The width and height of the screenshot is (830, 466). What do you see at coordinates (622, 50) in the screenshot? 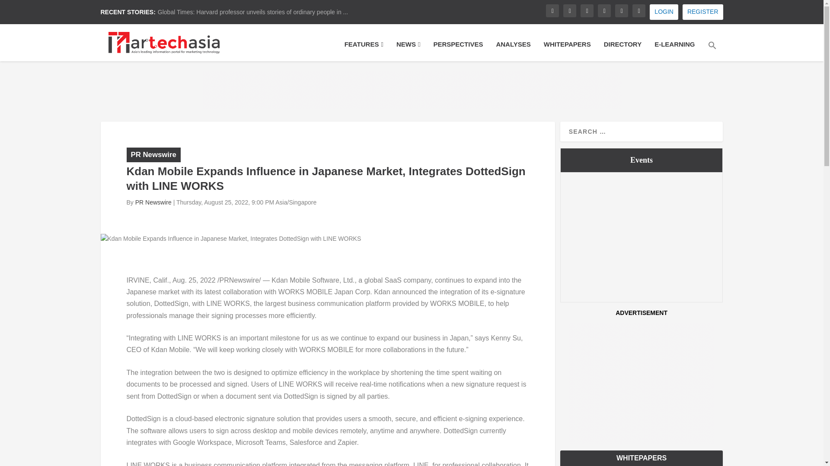
I see `DIRECTORY` at bounding box center [622, 50].